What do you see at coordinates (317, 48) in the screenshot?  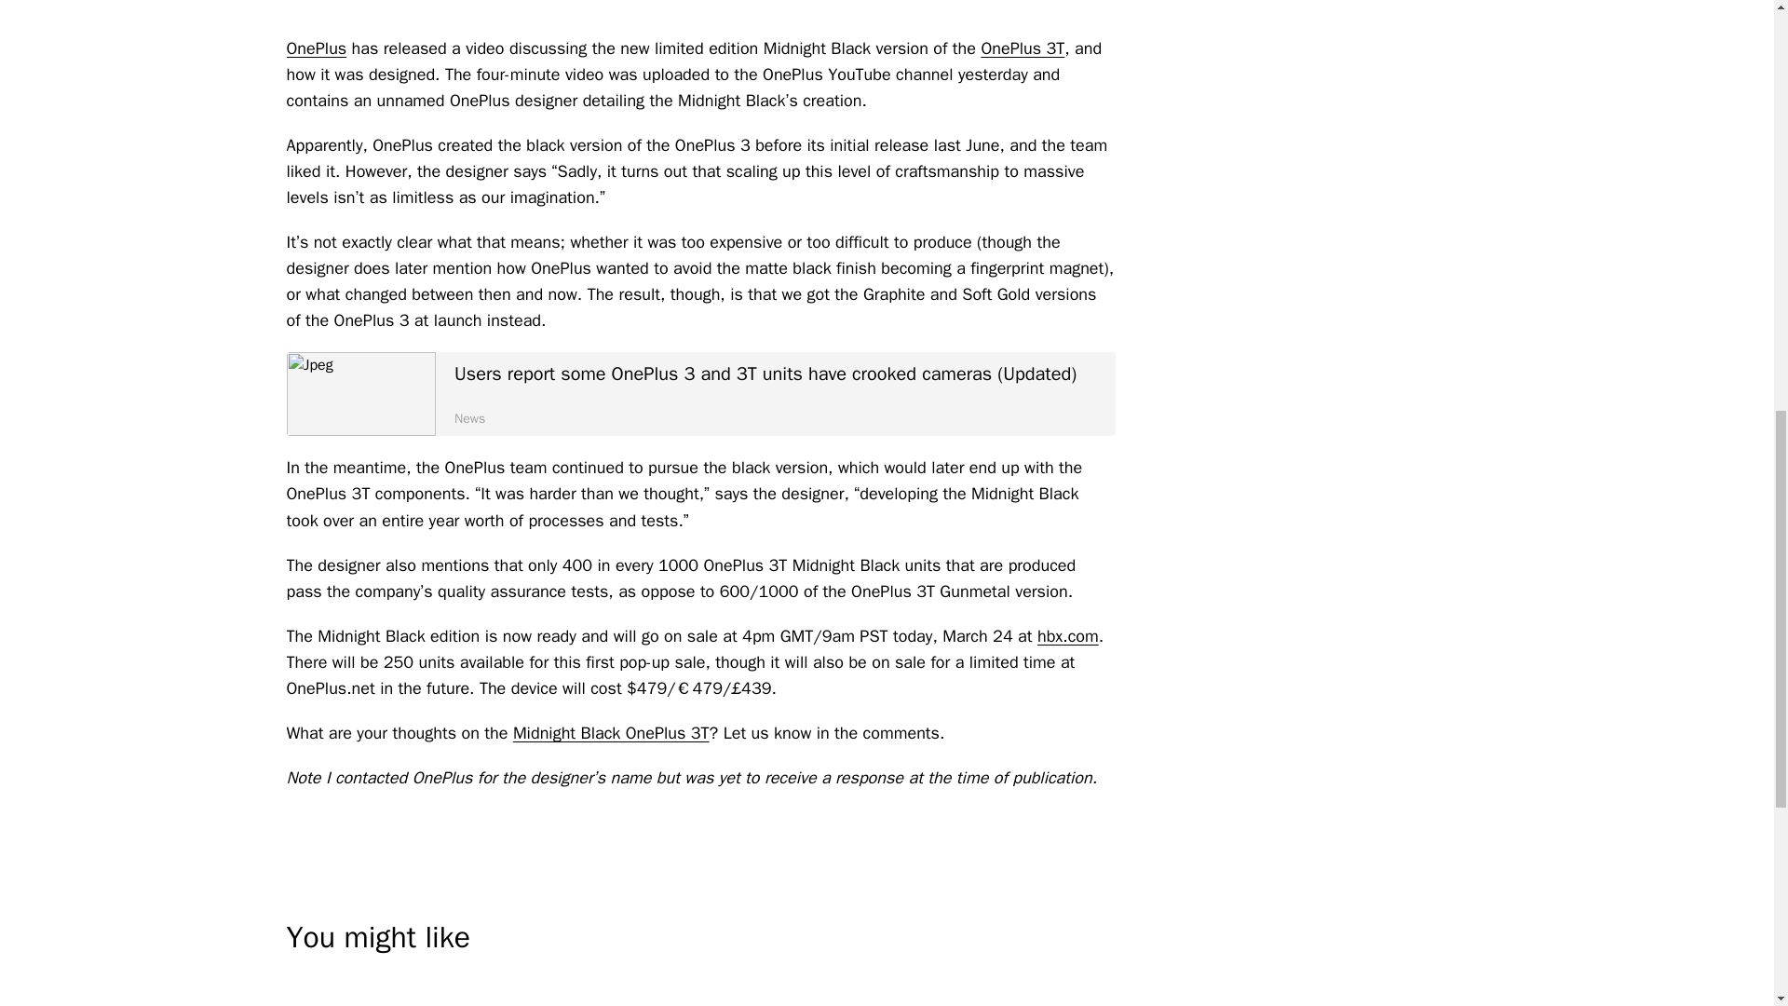 I see `OnePlus` at bounding box center [317, 48].